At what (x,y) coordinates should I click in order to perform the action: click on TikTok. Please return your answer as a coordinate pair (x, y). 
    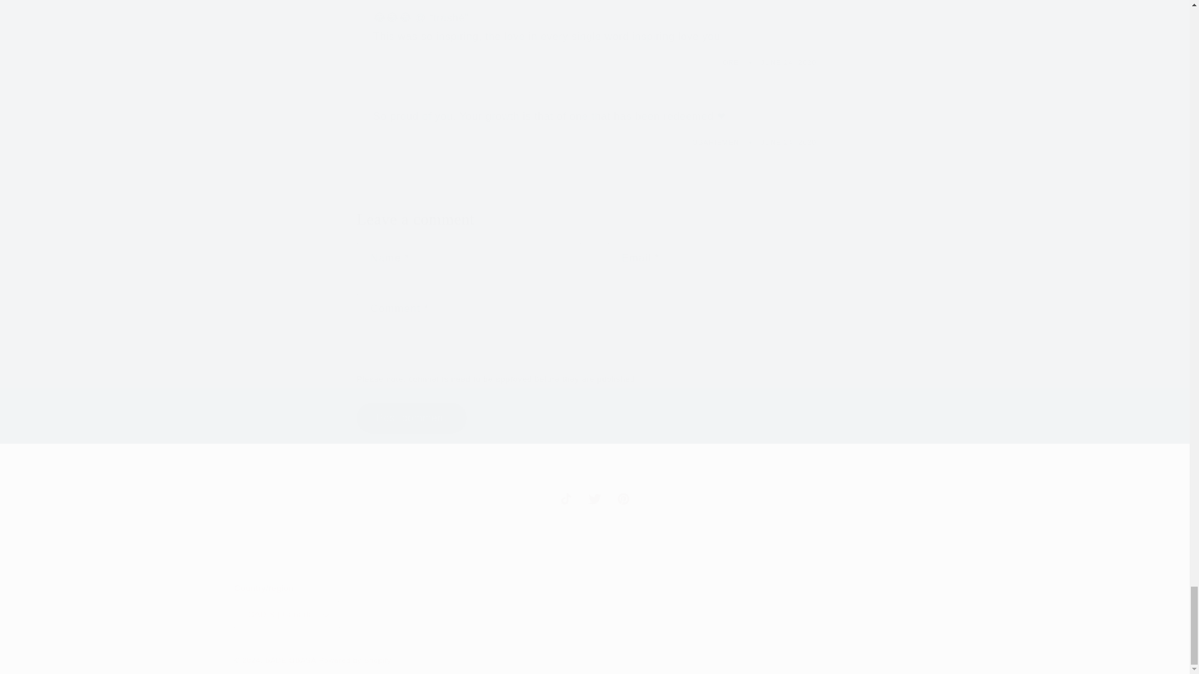
    Looking at the image, I should click on (566, 498).